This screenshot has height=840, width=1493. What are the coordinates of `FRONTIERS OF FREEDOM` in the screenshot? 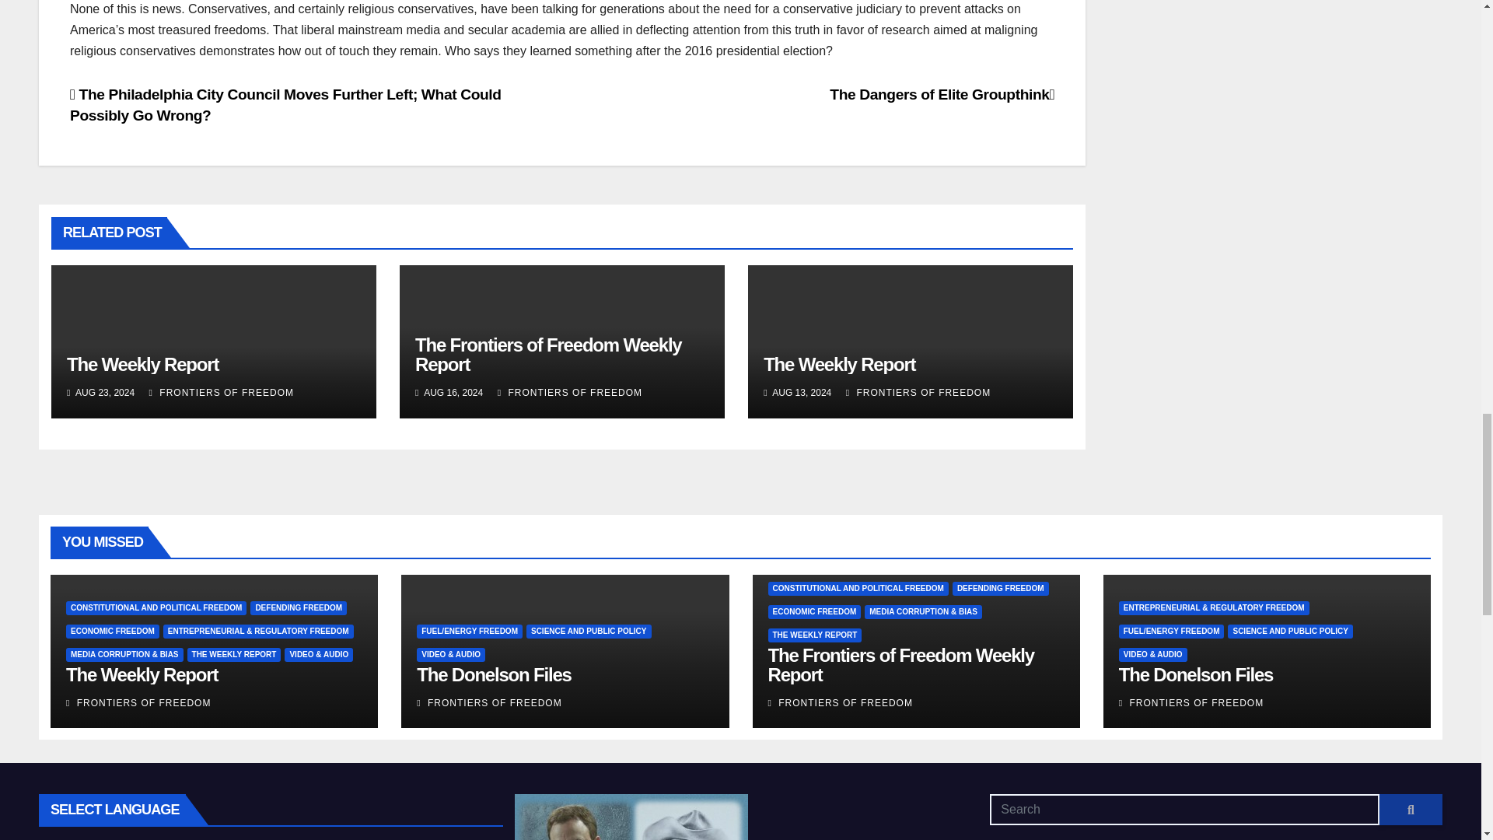 It's located at (222, 392).